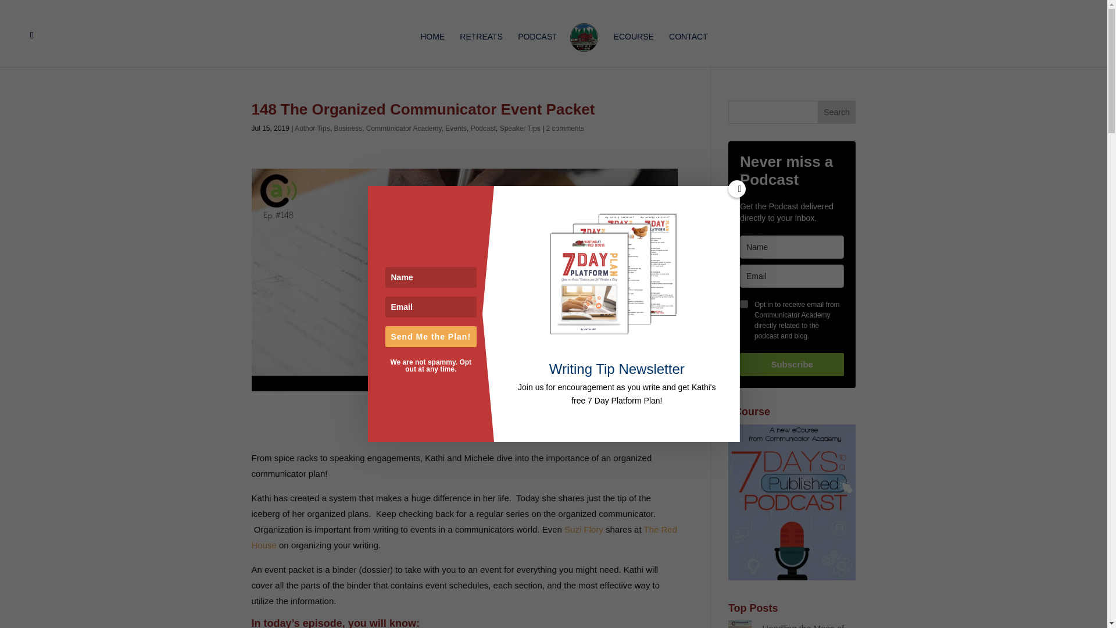  Describe the element at coordinates (481, 49) in the screenshot. I see `RETREATS` at that location.